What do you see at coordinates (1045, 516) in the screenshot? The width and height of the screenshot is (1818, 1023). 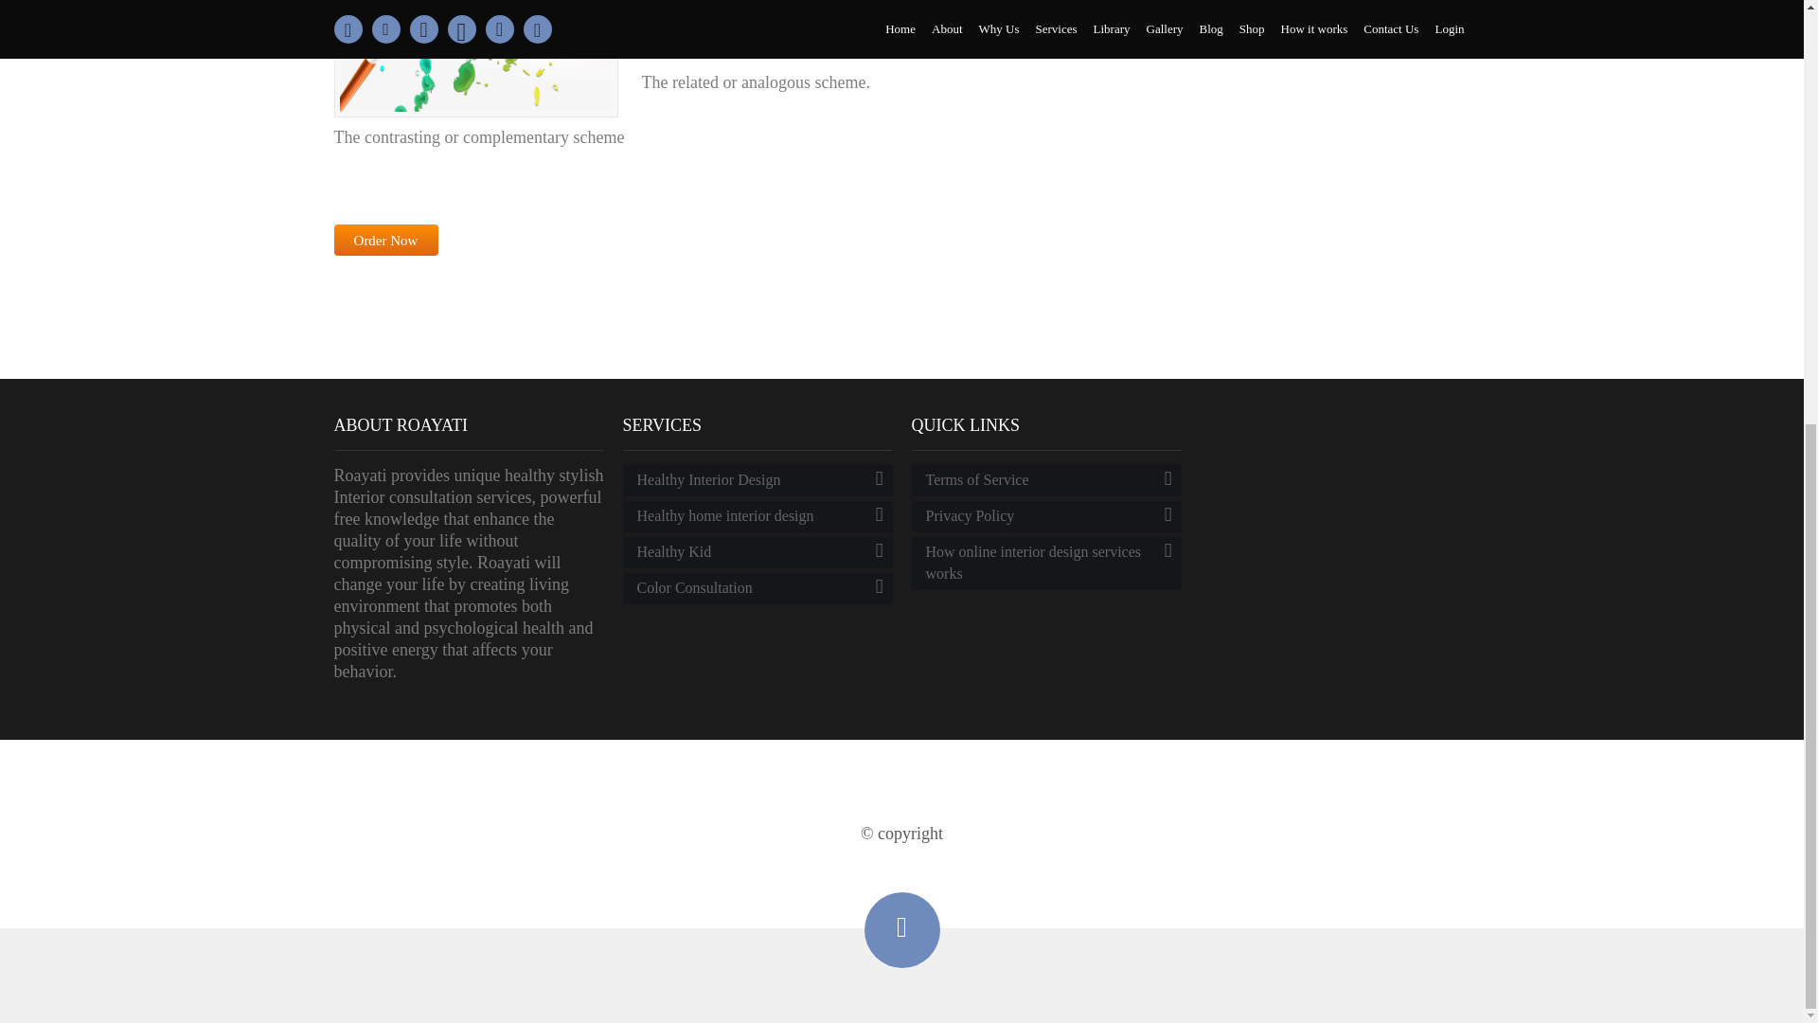 I see `Privacy Policy` at bounding box center [1045, 516].